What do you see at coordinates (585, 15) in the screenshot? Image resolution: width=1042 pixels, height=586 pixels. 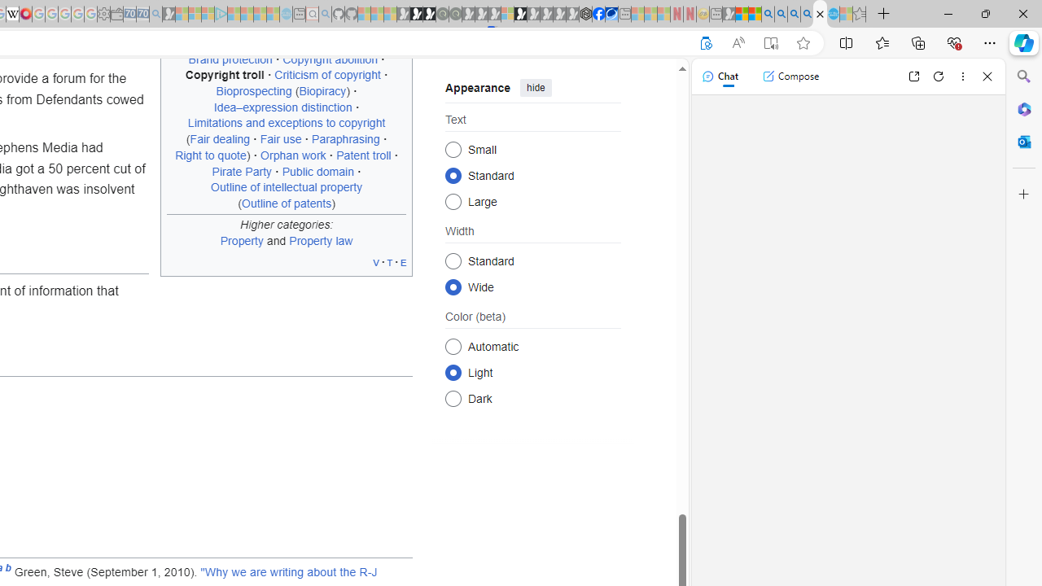 I see `Nordace - Cooler Bags` at bounding box center [585, 15].